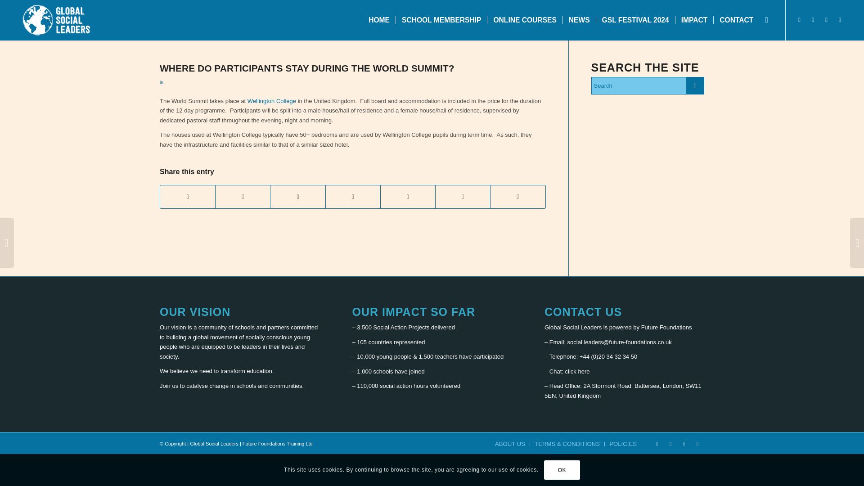 Image resolution: width=864 pixels, height=486 pixels. Describe the element at coordinates (813, 20) in the screenshot. I see `Facebook` at that location.